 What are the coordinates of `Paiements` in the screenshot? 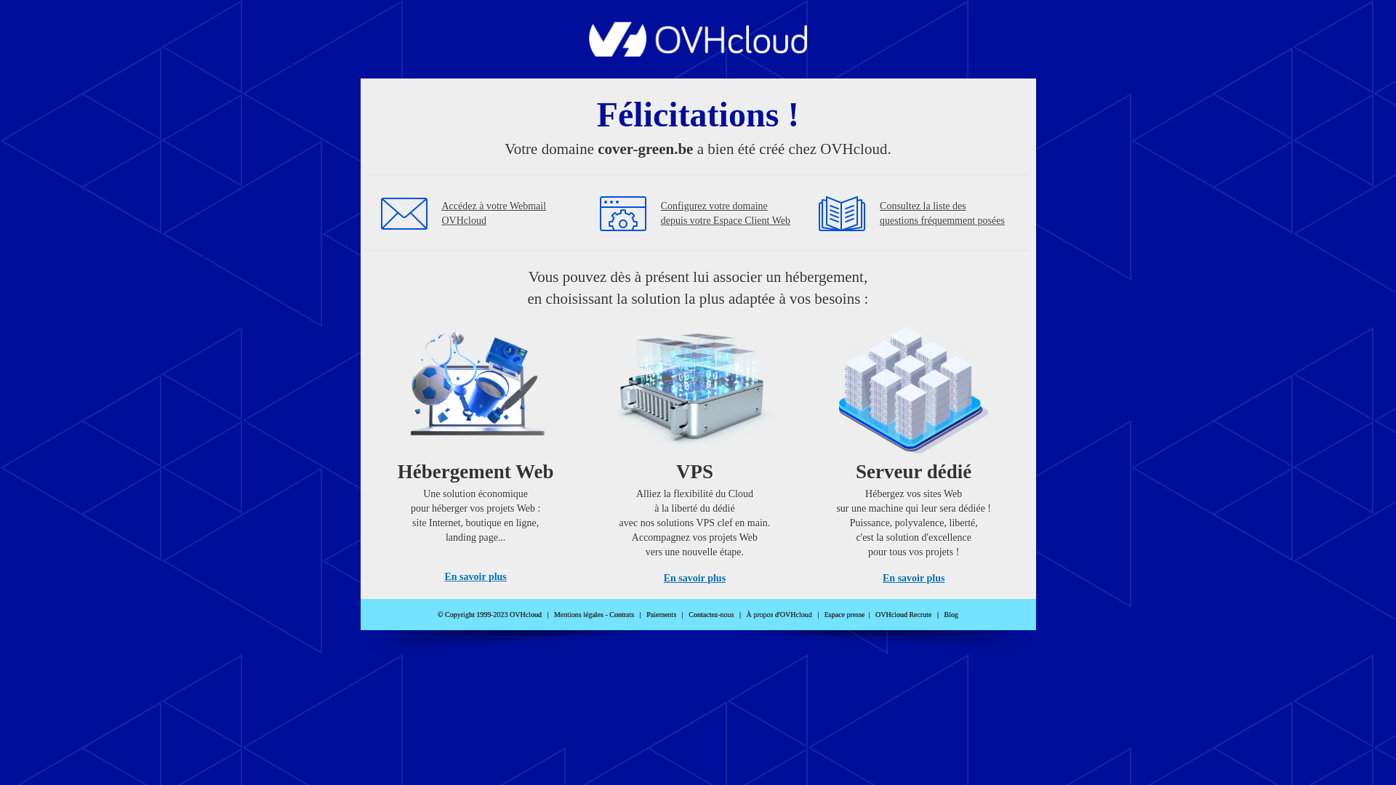 It's located at (662, 615).